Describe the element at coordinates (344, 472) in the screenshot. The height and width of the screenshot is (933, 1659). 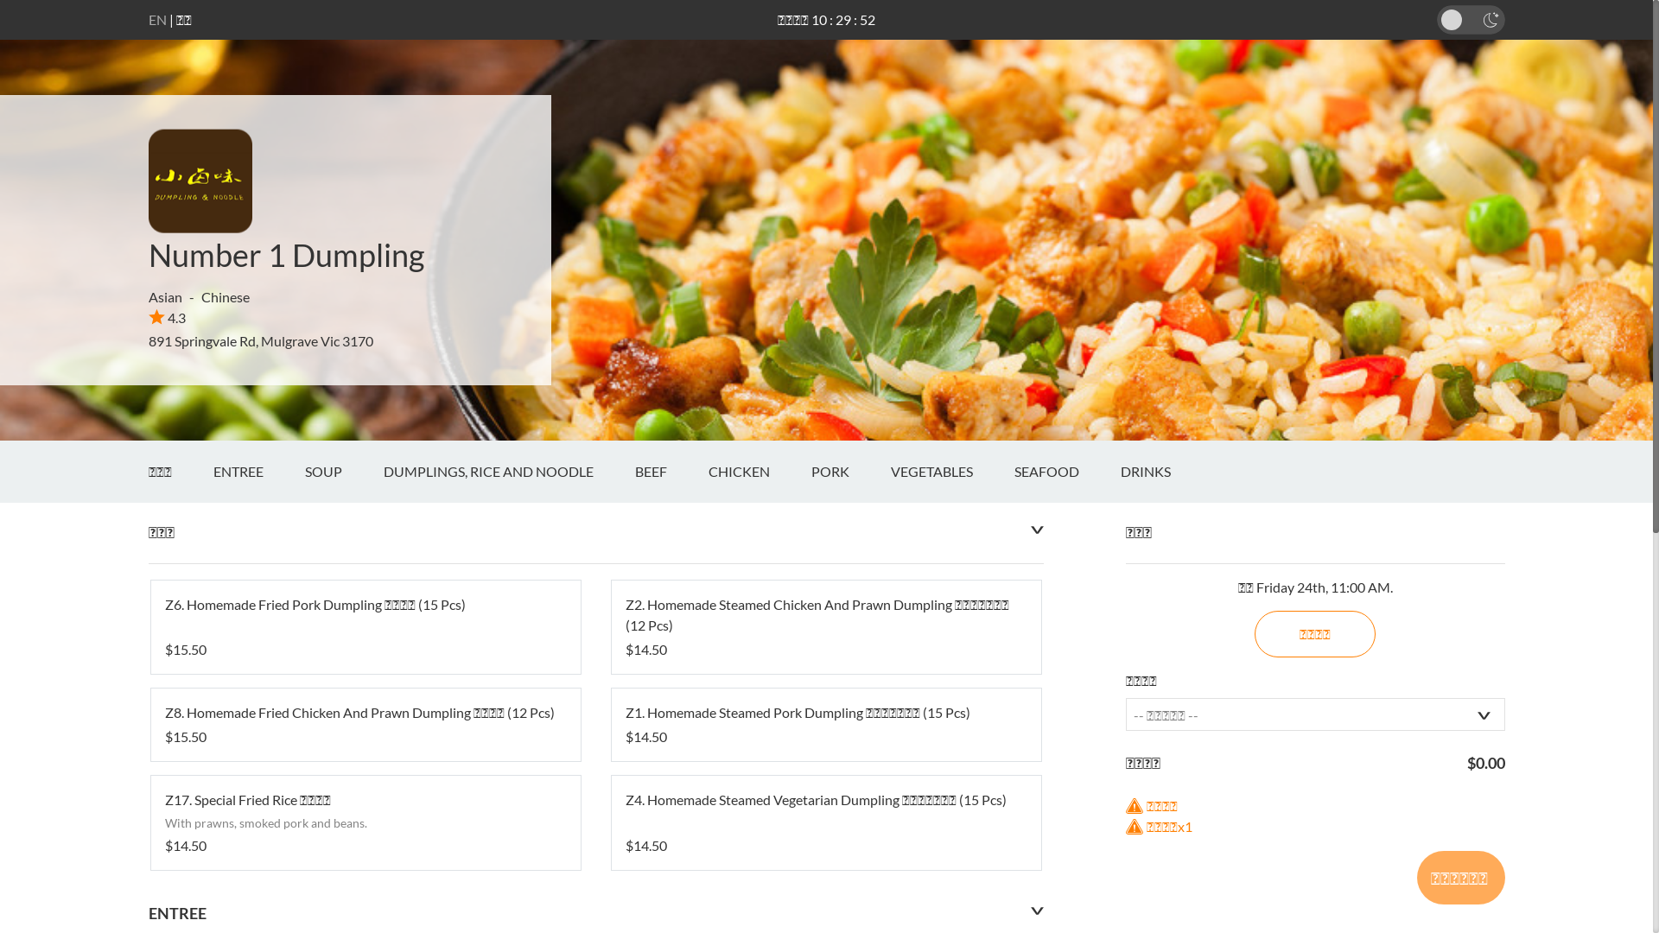
I see `SOUP` at that location.